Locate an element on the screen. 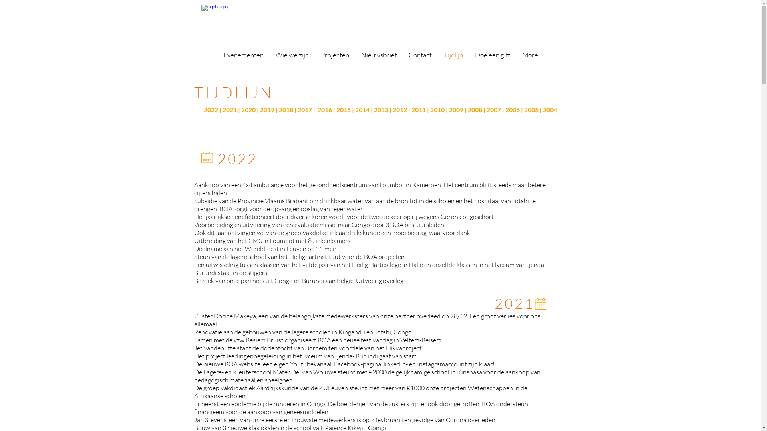  2013 is located at coordinates (381, 109).